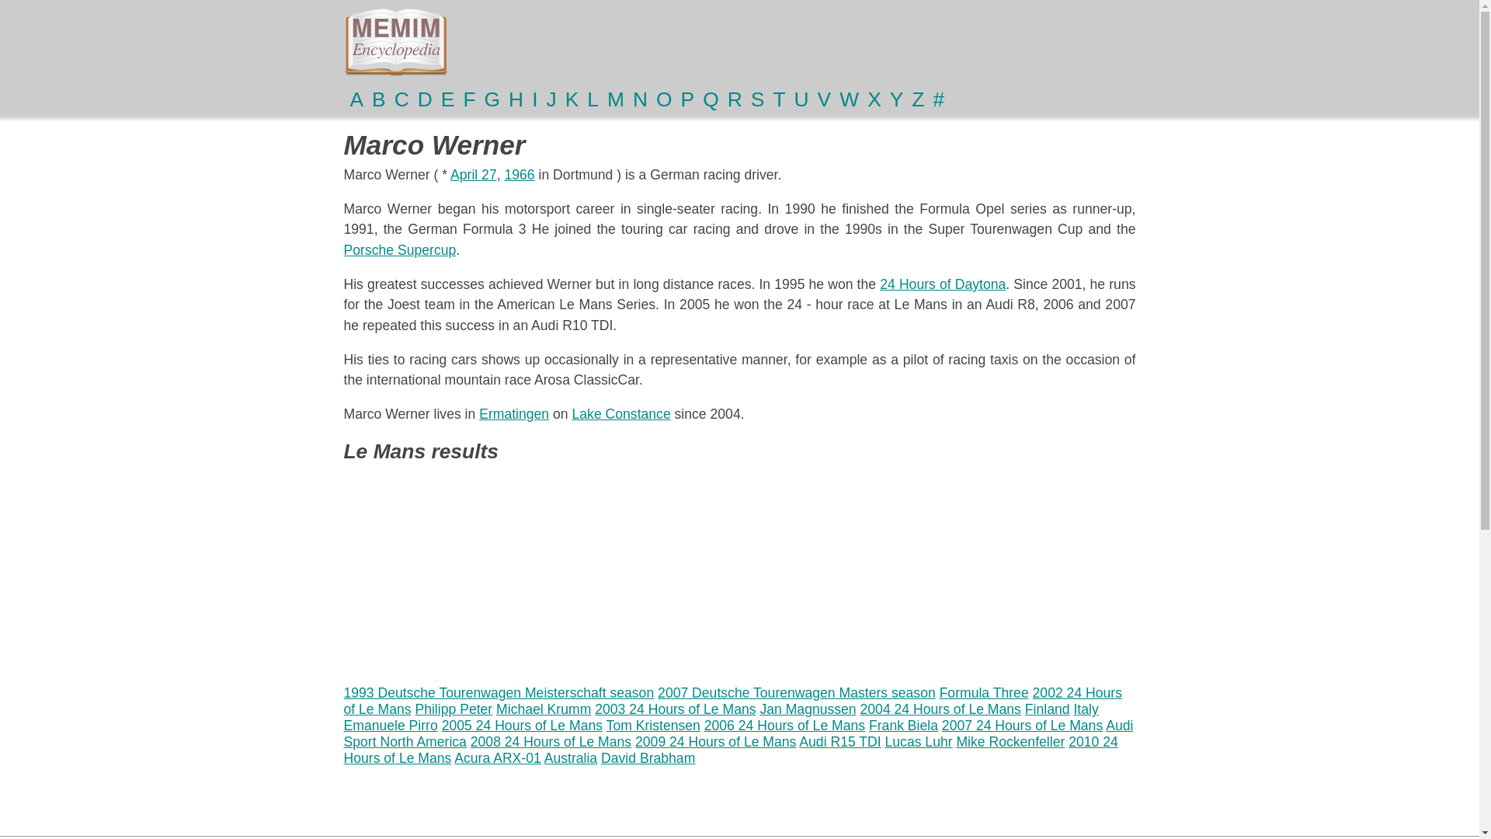 The width and height of the screenshot is (1491, 839). I want to click on Lake Constance, so click(621, 413).